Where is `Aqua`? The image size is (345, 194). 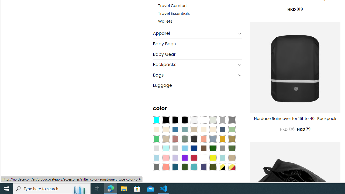 Aqua is located at coordinates (222, 157).